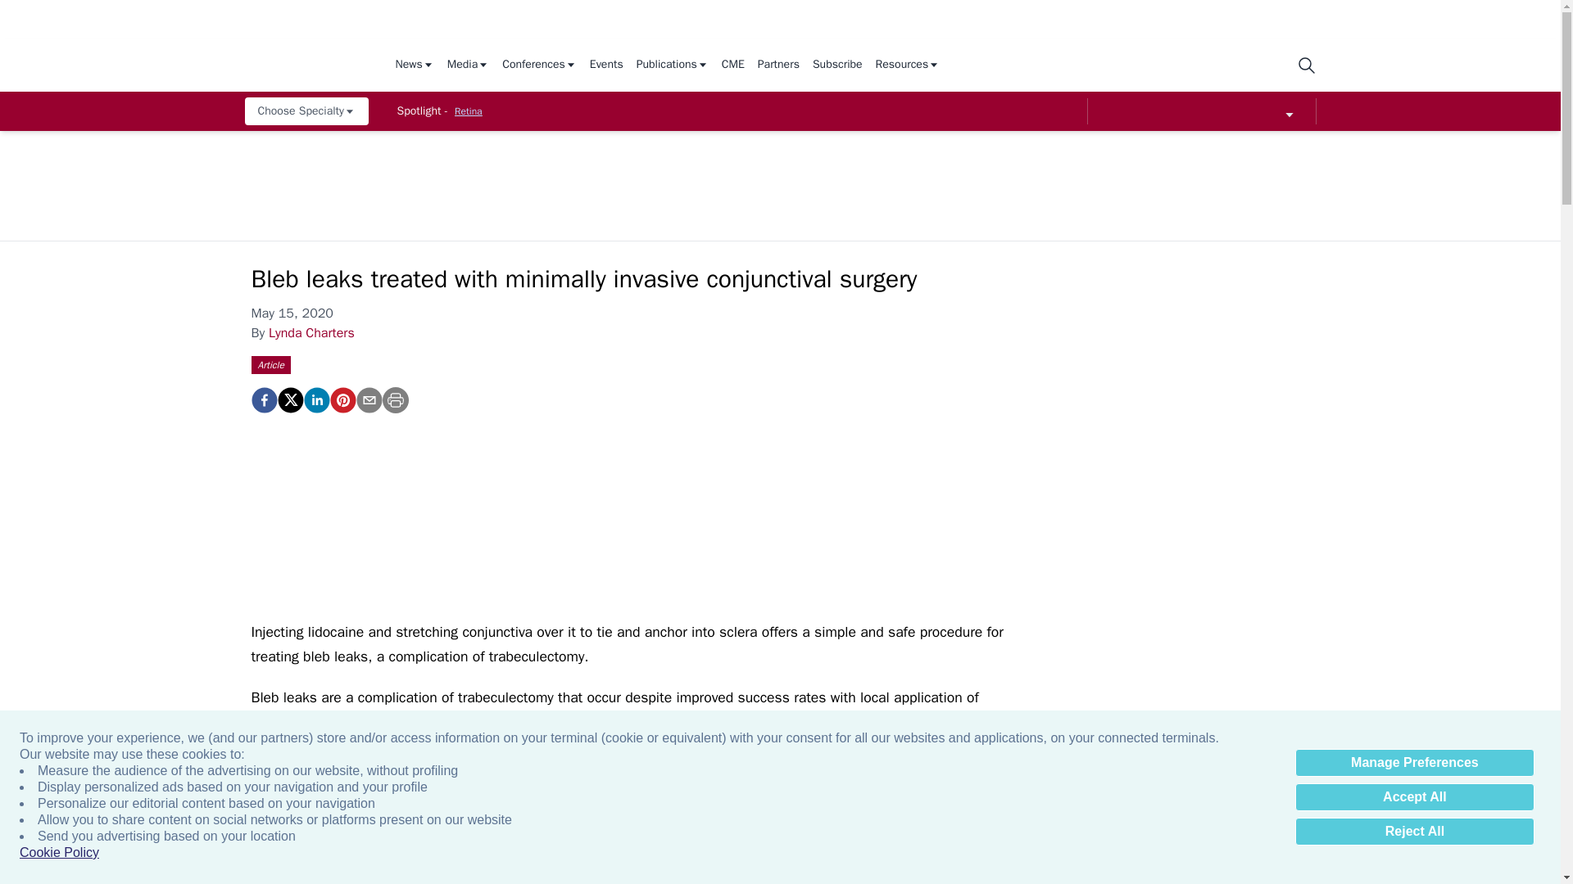 This screenshot has height=884, width=1573. I want to click on Resources, so click(908, 65).